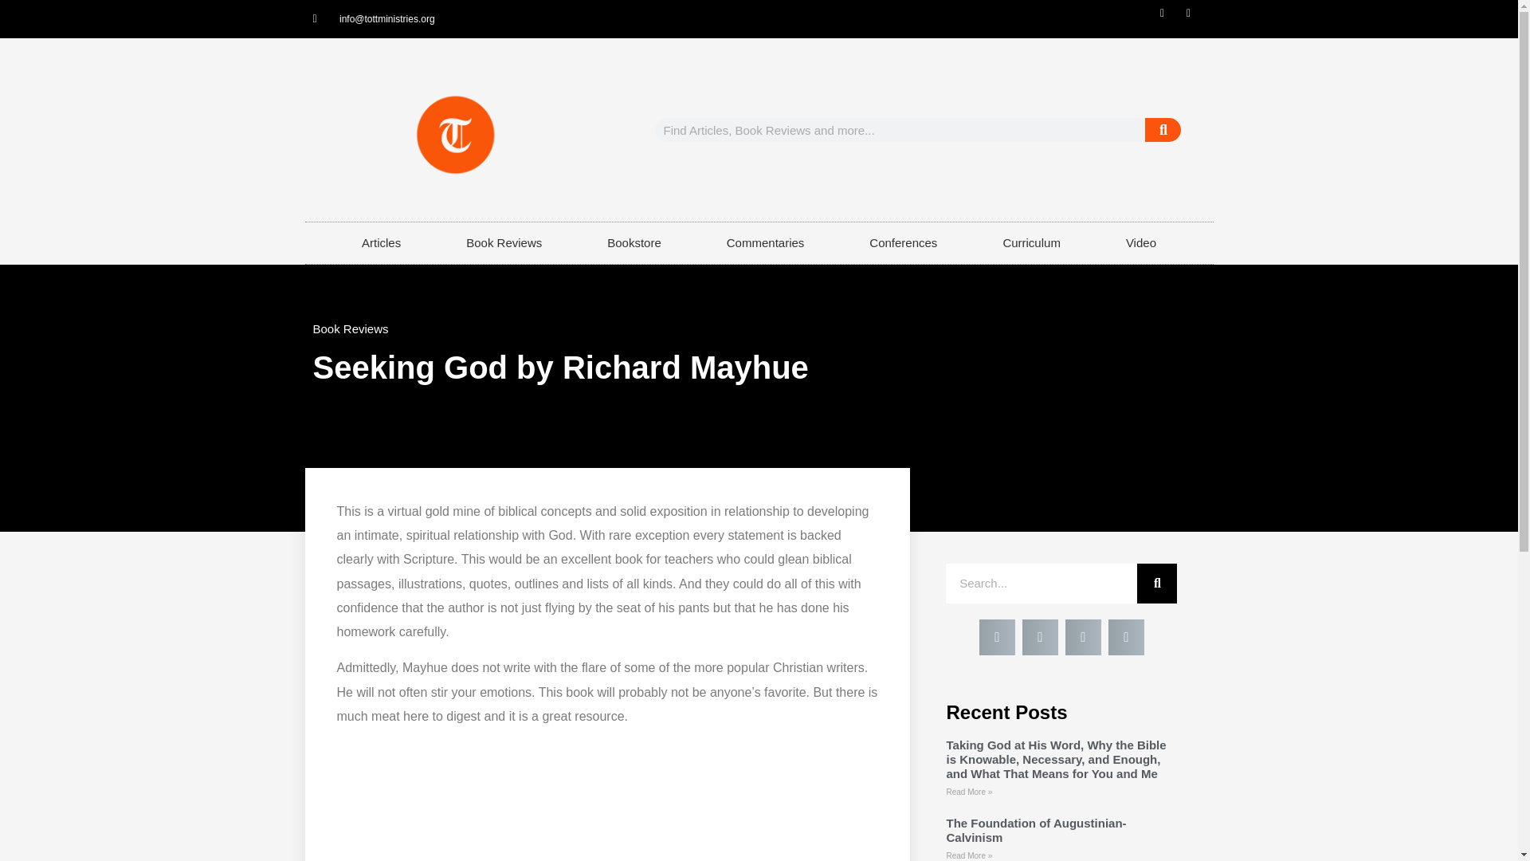  I want to click on Commentaries, so click(765, 242).